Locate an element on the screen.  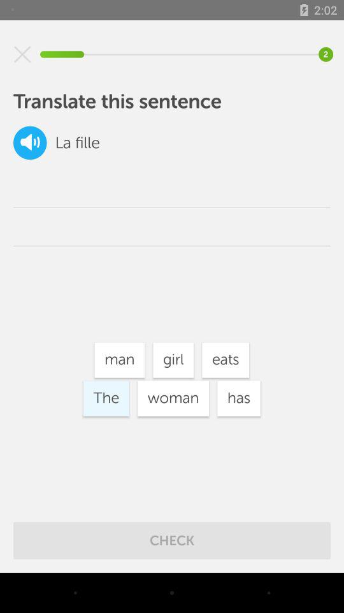
click the the item is located at coordinates (106, 398).